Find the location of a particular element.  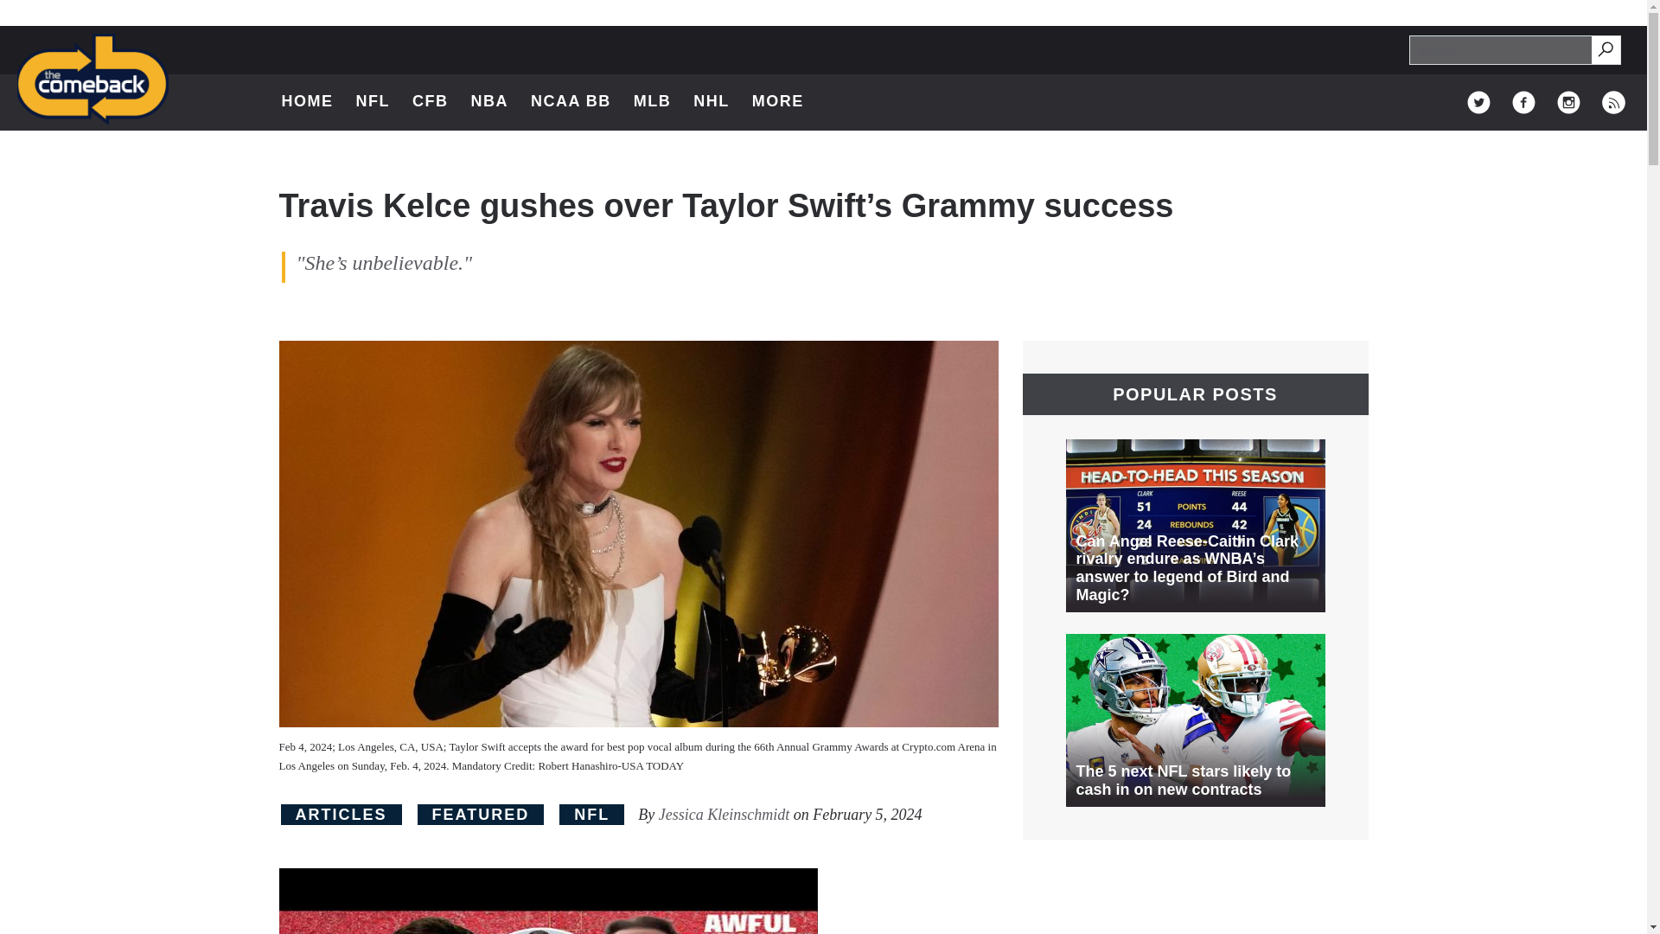

Link to RSS is located at coordinates (787, 102).